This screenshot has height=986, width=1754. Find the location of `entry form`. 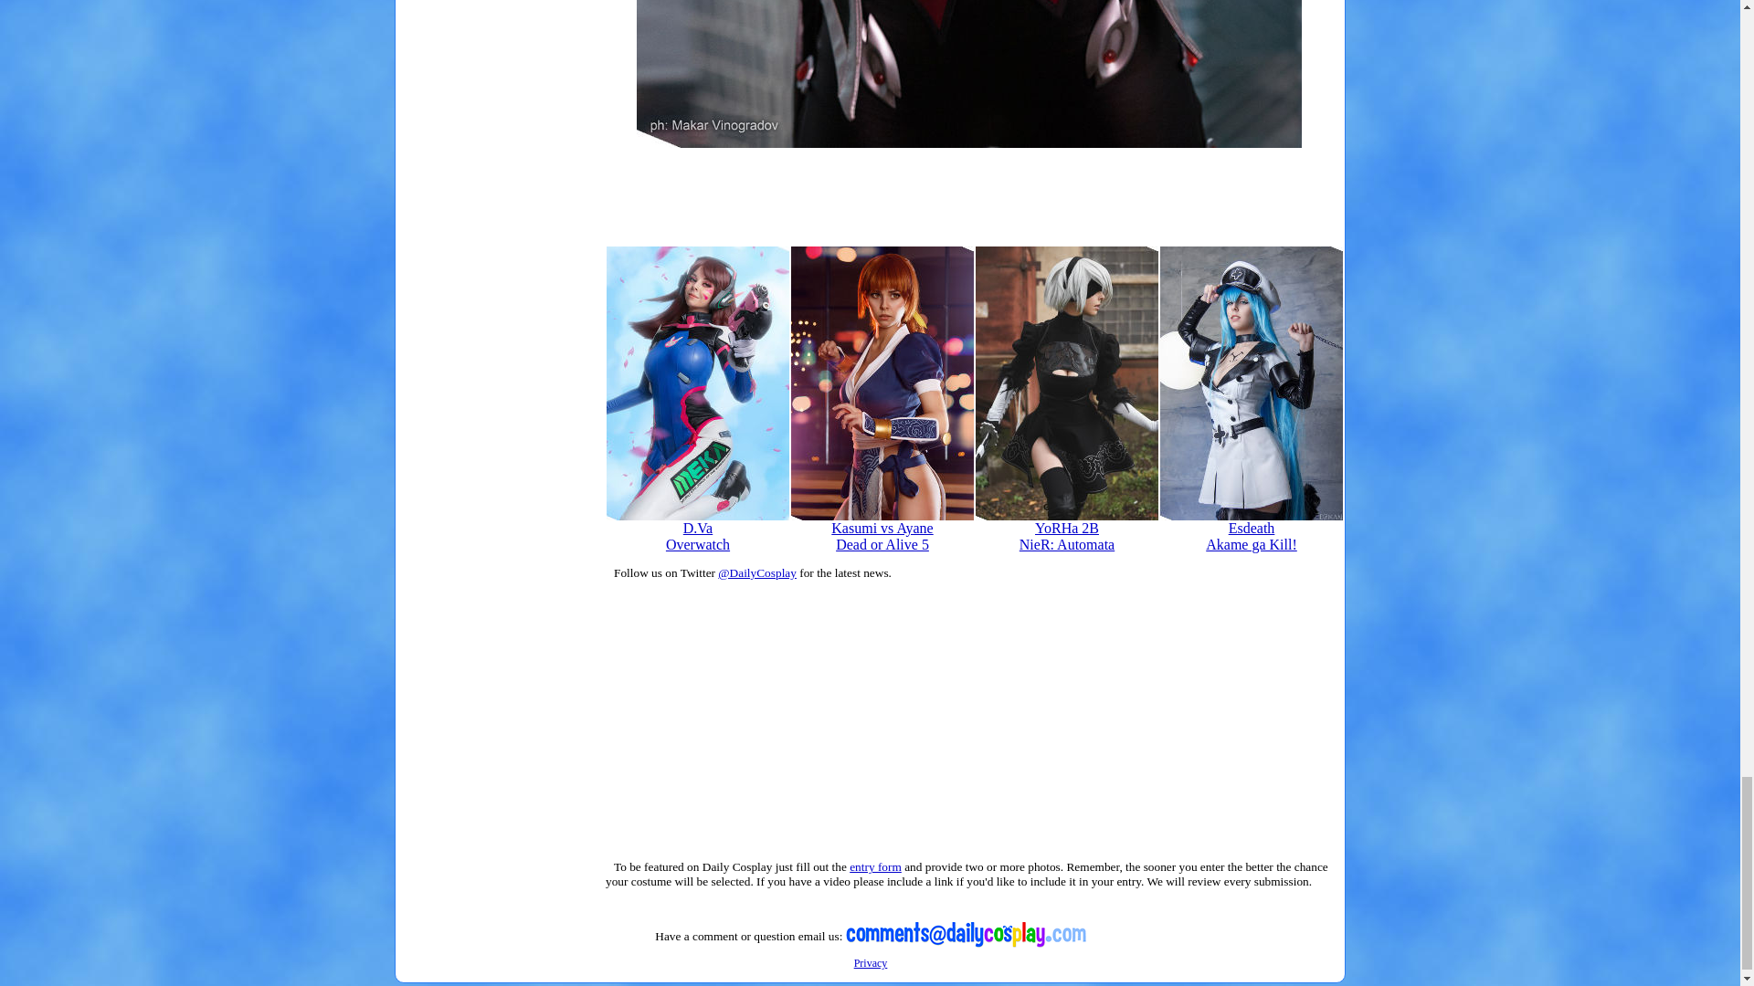

entry form is located at coordinates (1066, 530).